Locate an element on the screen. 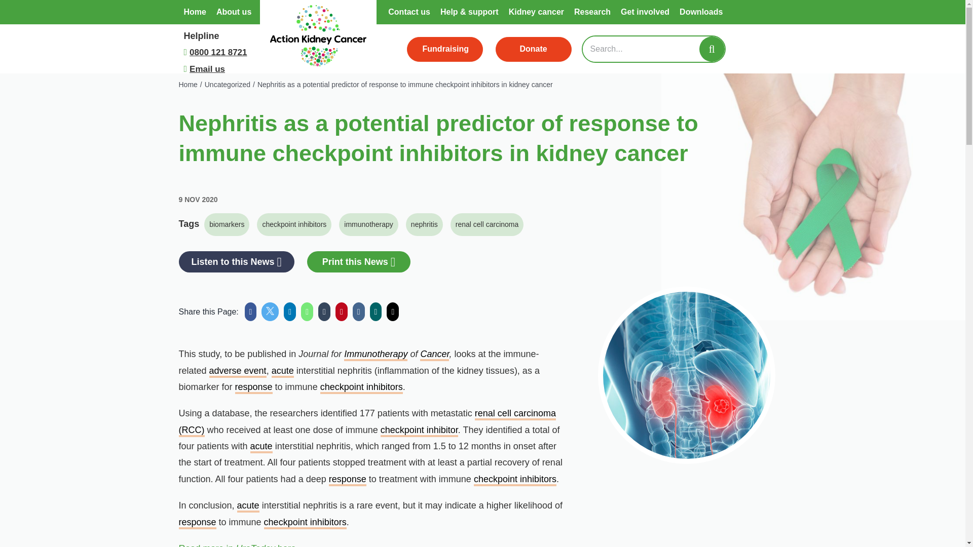  About us is located at coordinates (233, 12).